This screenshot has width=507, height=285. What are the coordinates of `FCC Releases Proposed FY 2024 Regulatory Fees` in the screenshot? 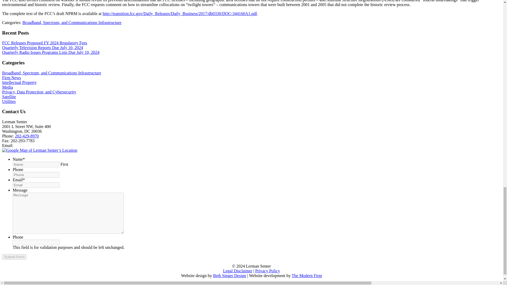 It's located at (44, 43).